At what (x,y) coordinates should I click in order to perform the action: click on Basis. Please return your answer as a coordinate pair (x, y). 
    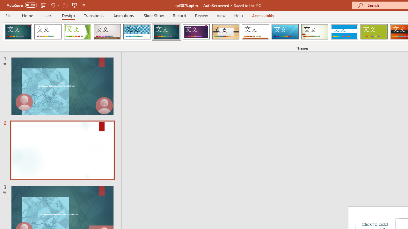
    Looking at the image, I should click on (374, 32).